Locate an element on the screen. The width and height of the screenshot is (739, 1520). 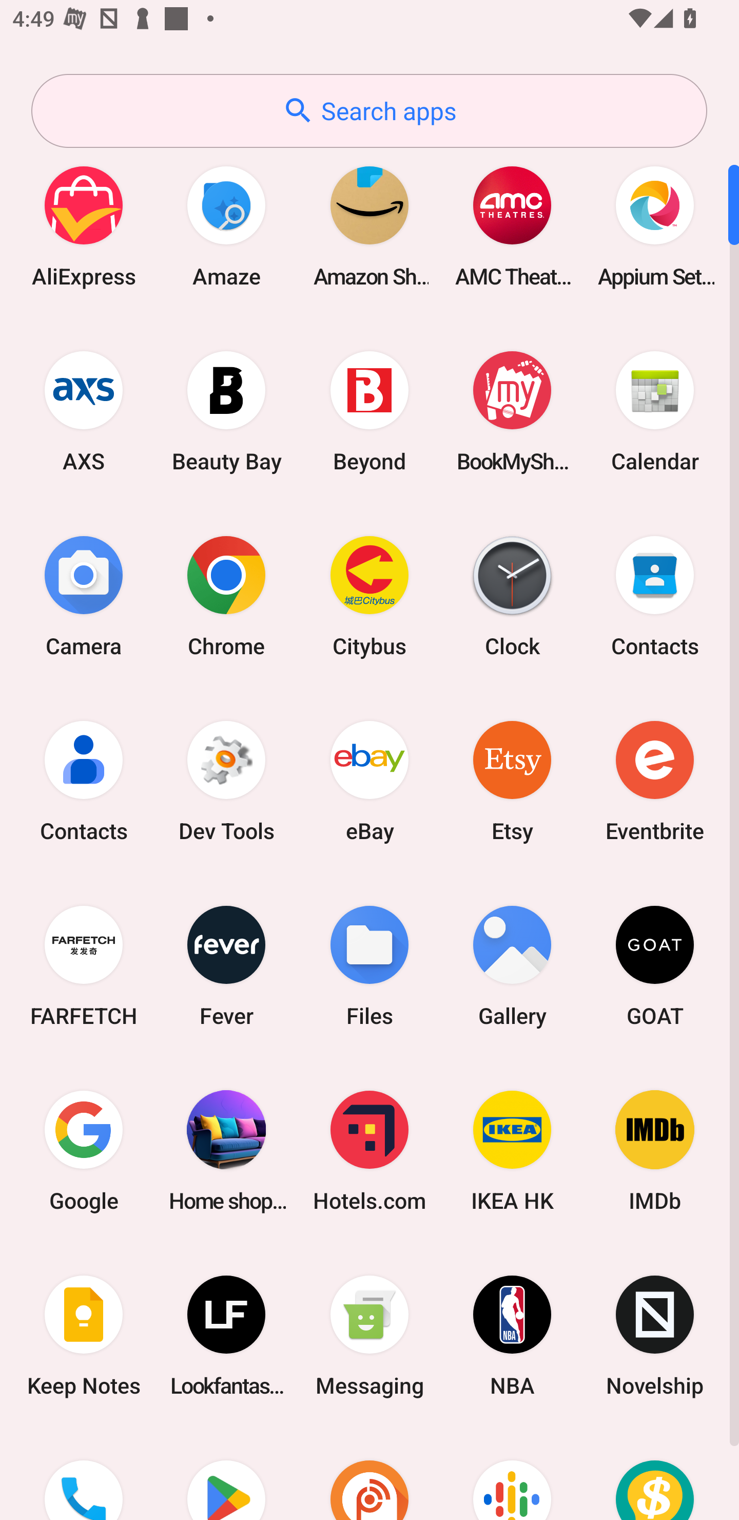
Amazon Shopping is located at coordinates (369, 226).